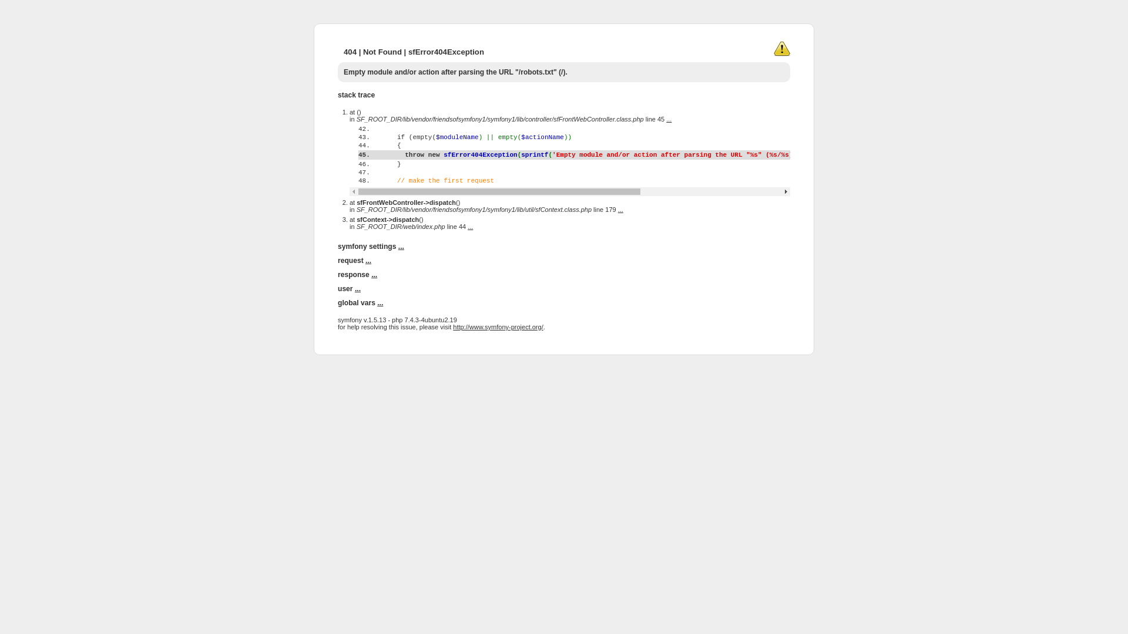  What do you see at coordinates (401, 247) in the screenshot?
I see `...` at bounding box center [401, 247].